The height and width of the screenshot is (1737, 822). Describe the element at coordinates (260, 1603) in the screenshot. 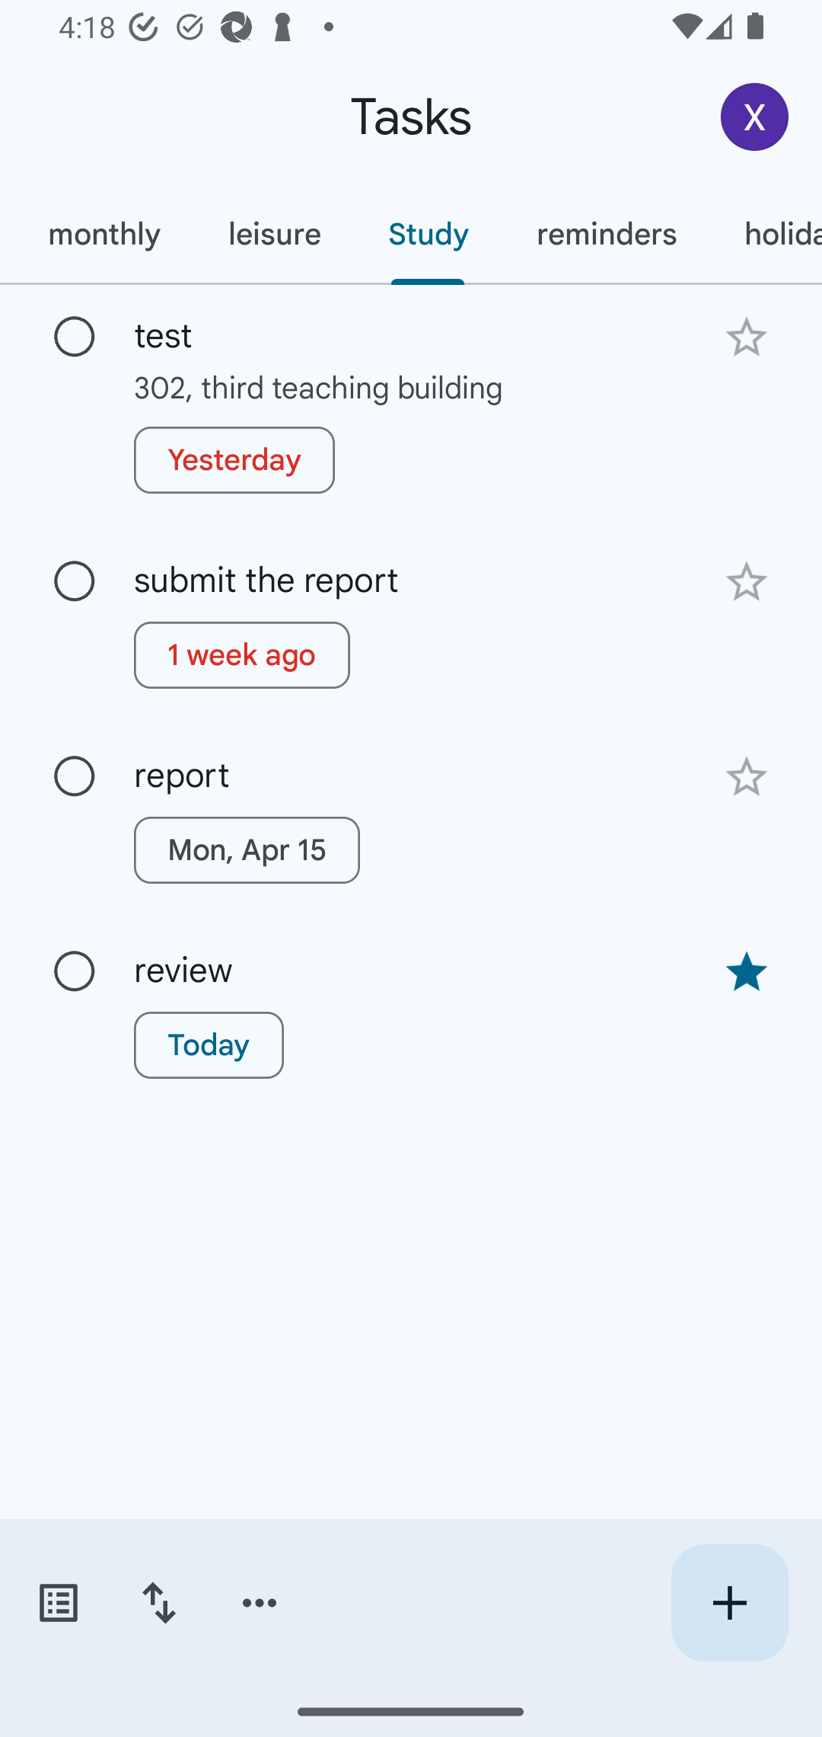

I see `More options` at that location.